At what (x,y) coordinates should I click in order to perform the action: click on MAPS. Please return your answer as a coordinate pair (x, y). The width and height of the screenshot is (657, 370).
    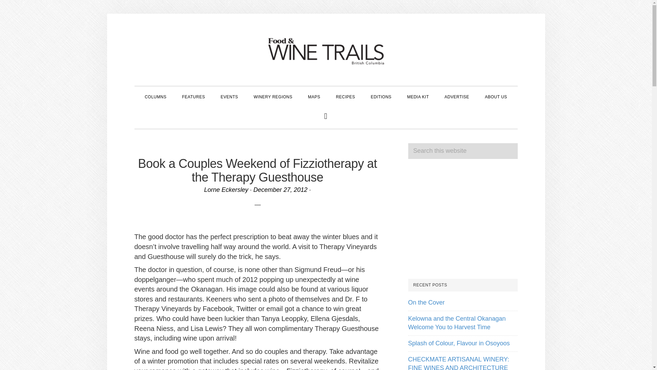
    Looking at the image, I should click on (314, 96).